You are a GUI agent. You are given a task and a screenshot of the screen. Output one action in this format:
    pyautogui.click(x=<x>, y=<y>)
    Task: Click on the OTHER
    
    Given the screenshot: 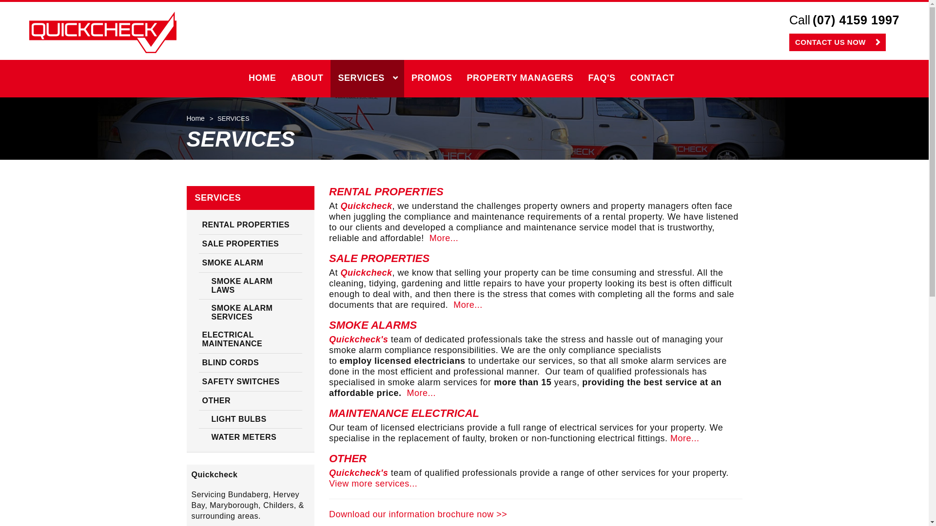 What is the action you would take?
    pyautogui.click(x=251, y=401)
    